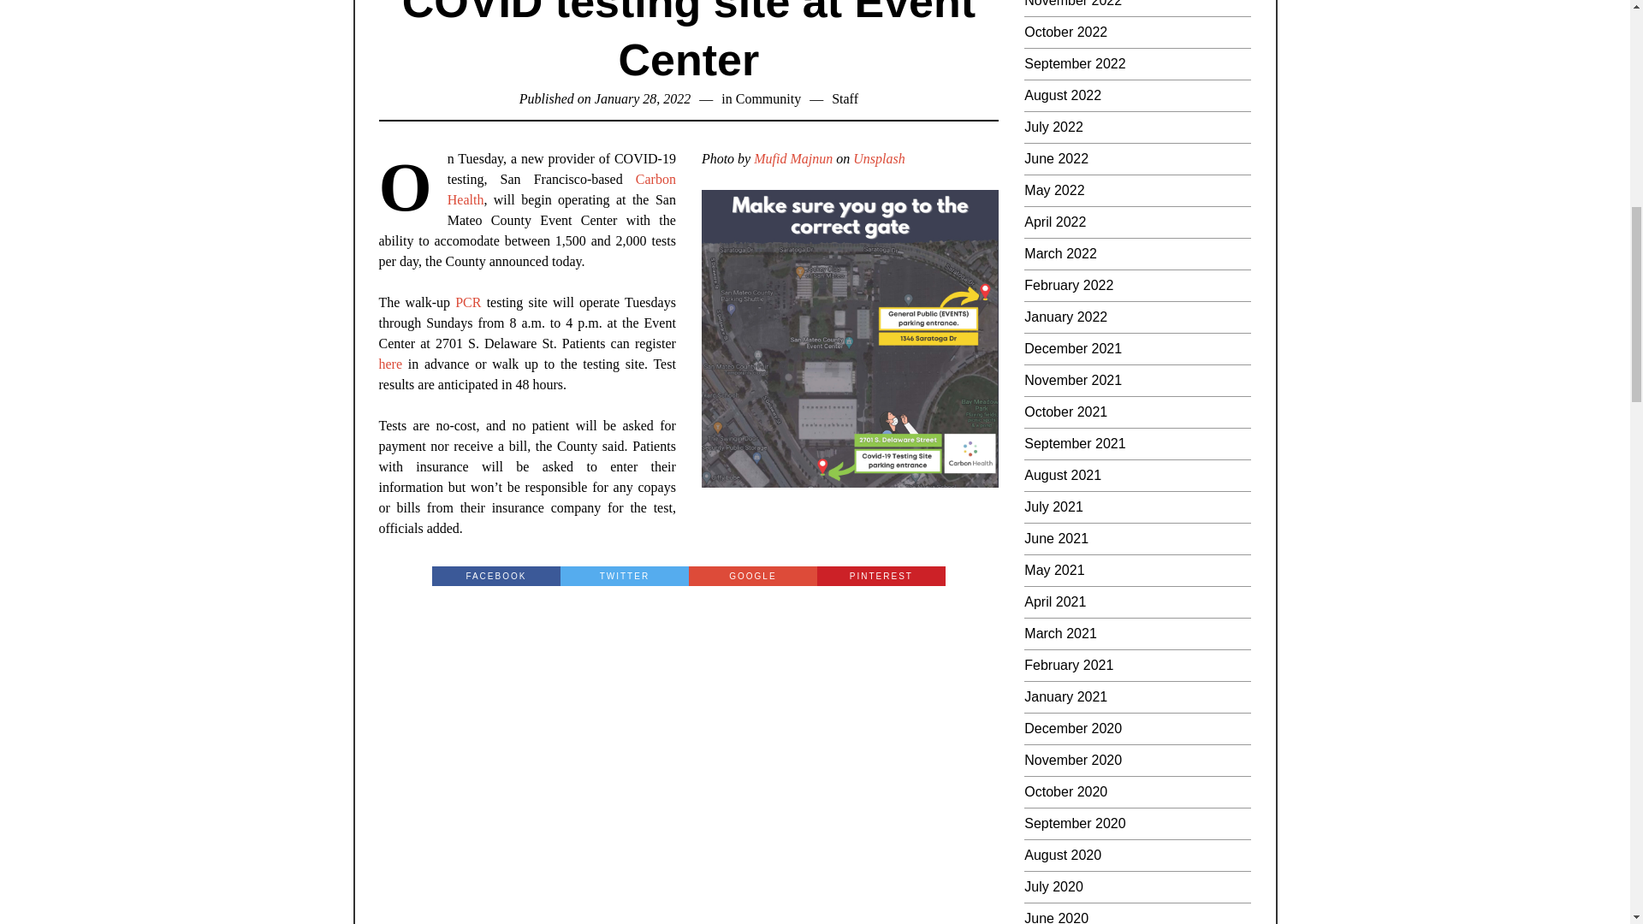 The height and width of the screenshot is (924, 1643). Describe the element at coordinates (793, 159) in the screenshot. I see `Mufid Majnun` at that location.